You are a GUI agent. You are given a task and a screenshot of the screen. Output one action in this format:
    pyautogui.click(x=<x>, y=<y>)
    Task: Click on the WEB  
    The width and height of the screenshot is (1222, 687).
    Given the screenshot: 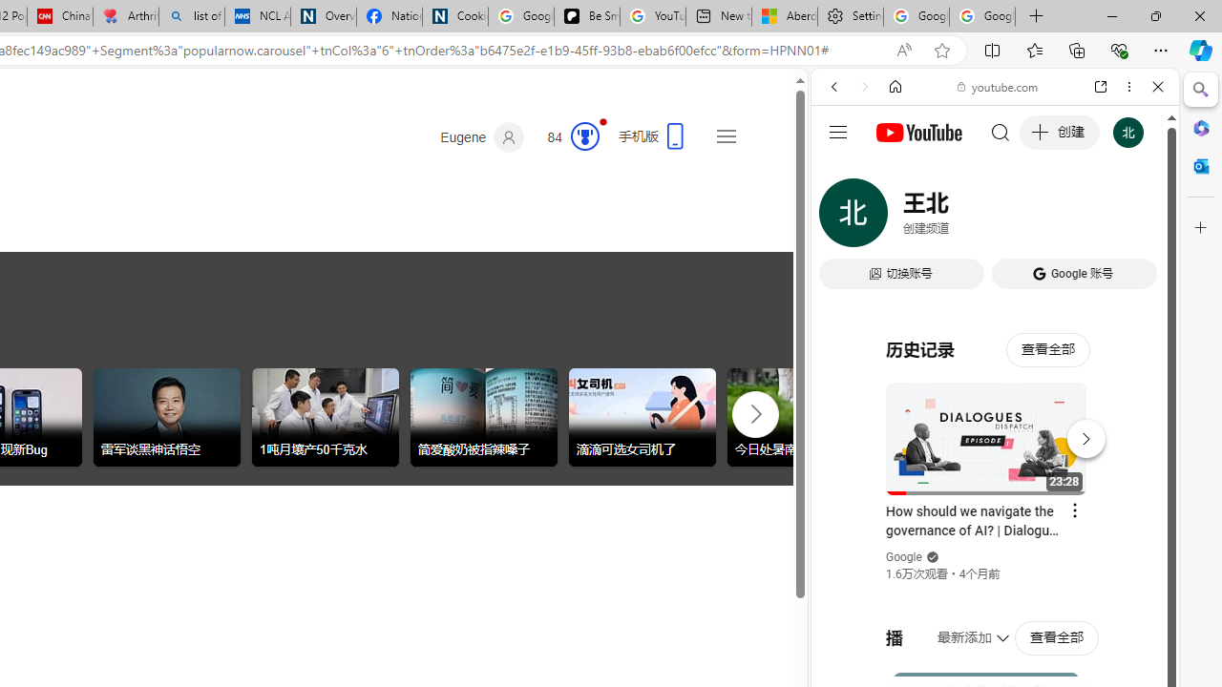 What is the action you would take?
    pyautogui.click(x=842, y=218)
    